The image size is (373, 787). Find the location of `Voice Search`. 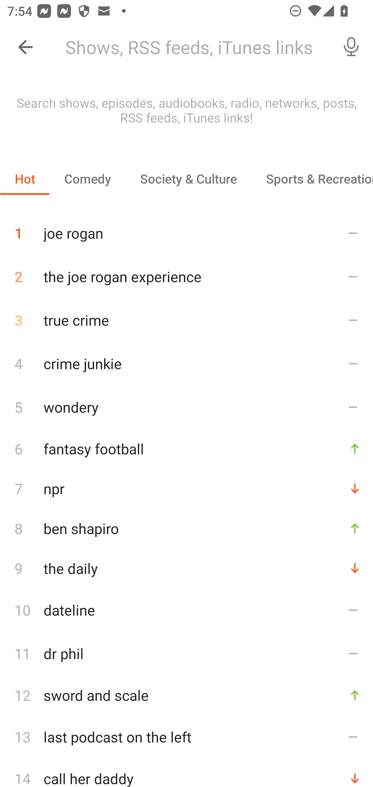

Voice Search is located at coordinates (351, 47).